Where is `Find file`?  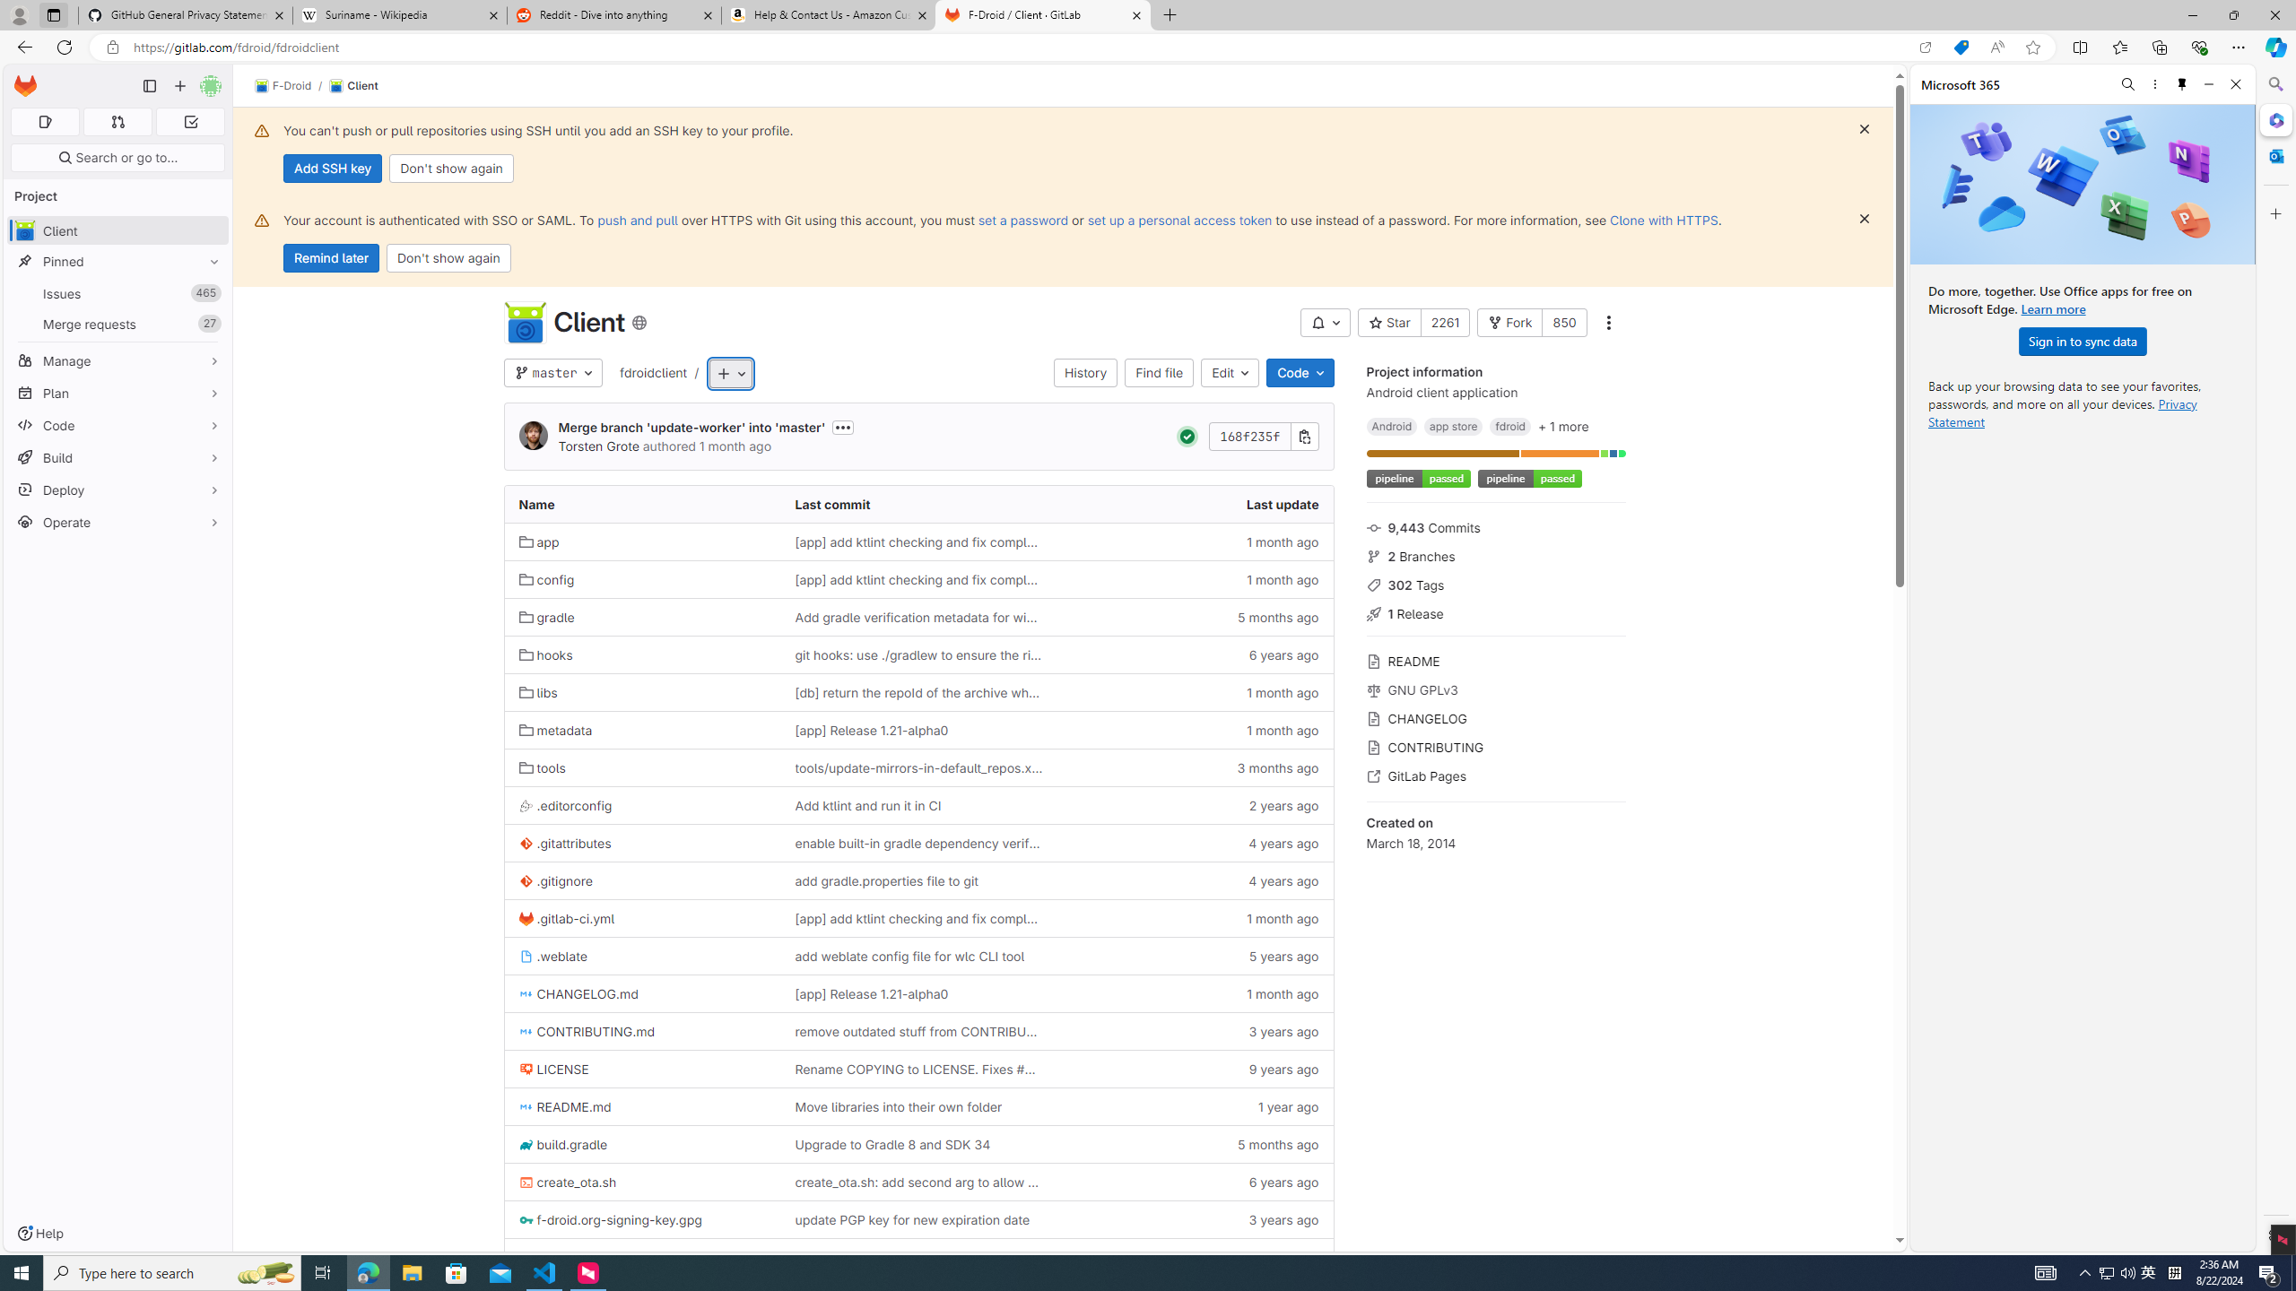 Find file is located at coordinates (1159, 373).